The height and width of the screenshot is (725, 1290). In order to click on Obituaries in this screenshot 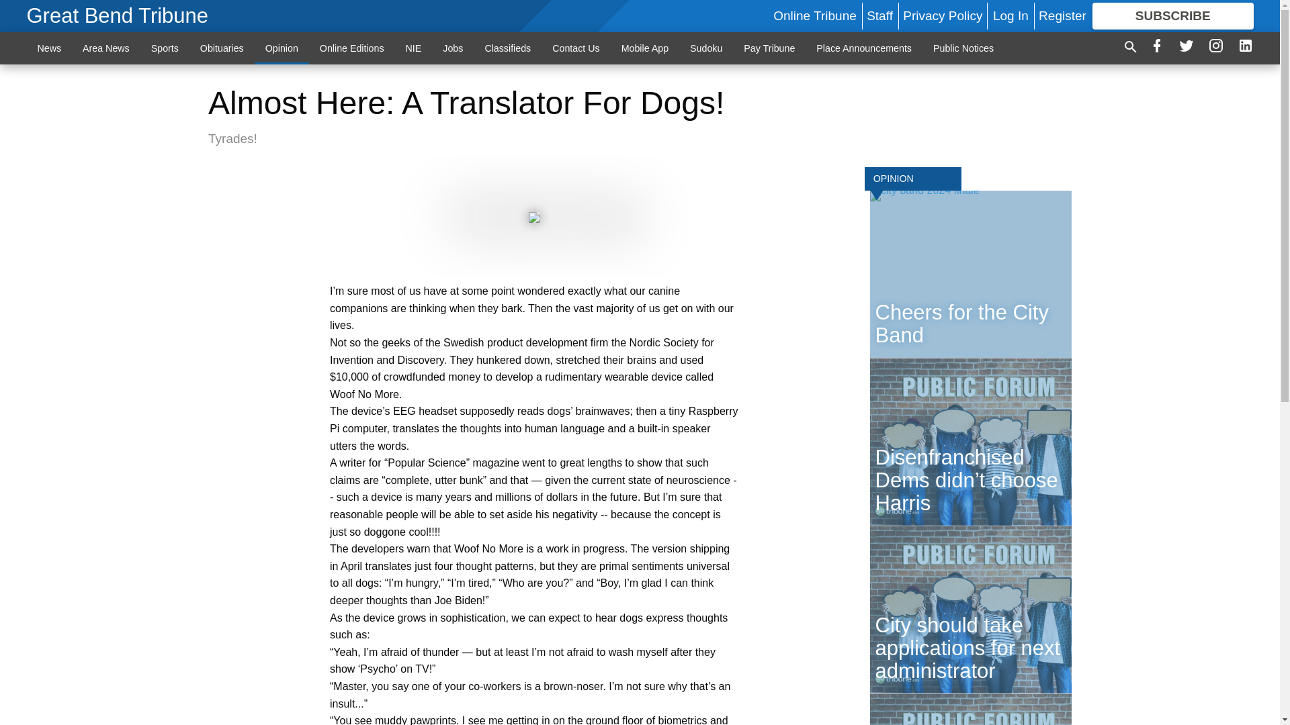, I will do `click(222, 48)`.